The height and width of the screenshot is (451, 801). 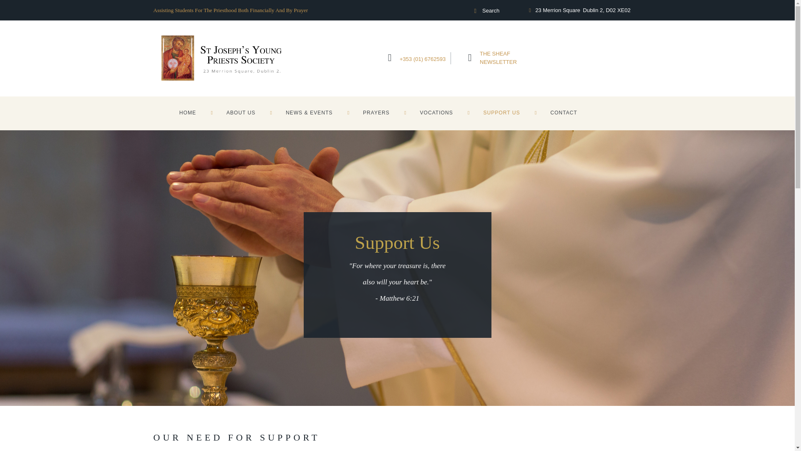 What do you see at coordinates (501, 114) in the screenshot?
I see `SUPPORT US` at bounding box center [501, 114].